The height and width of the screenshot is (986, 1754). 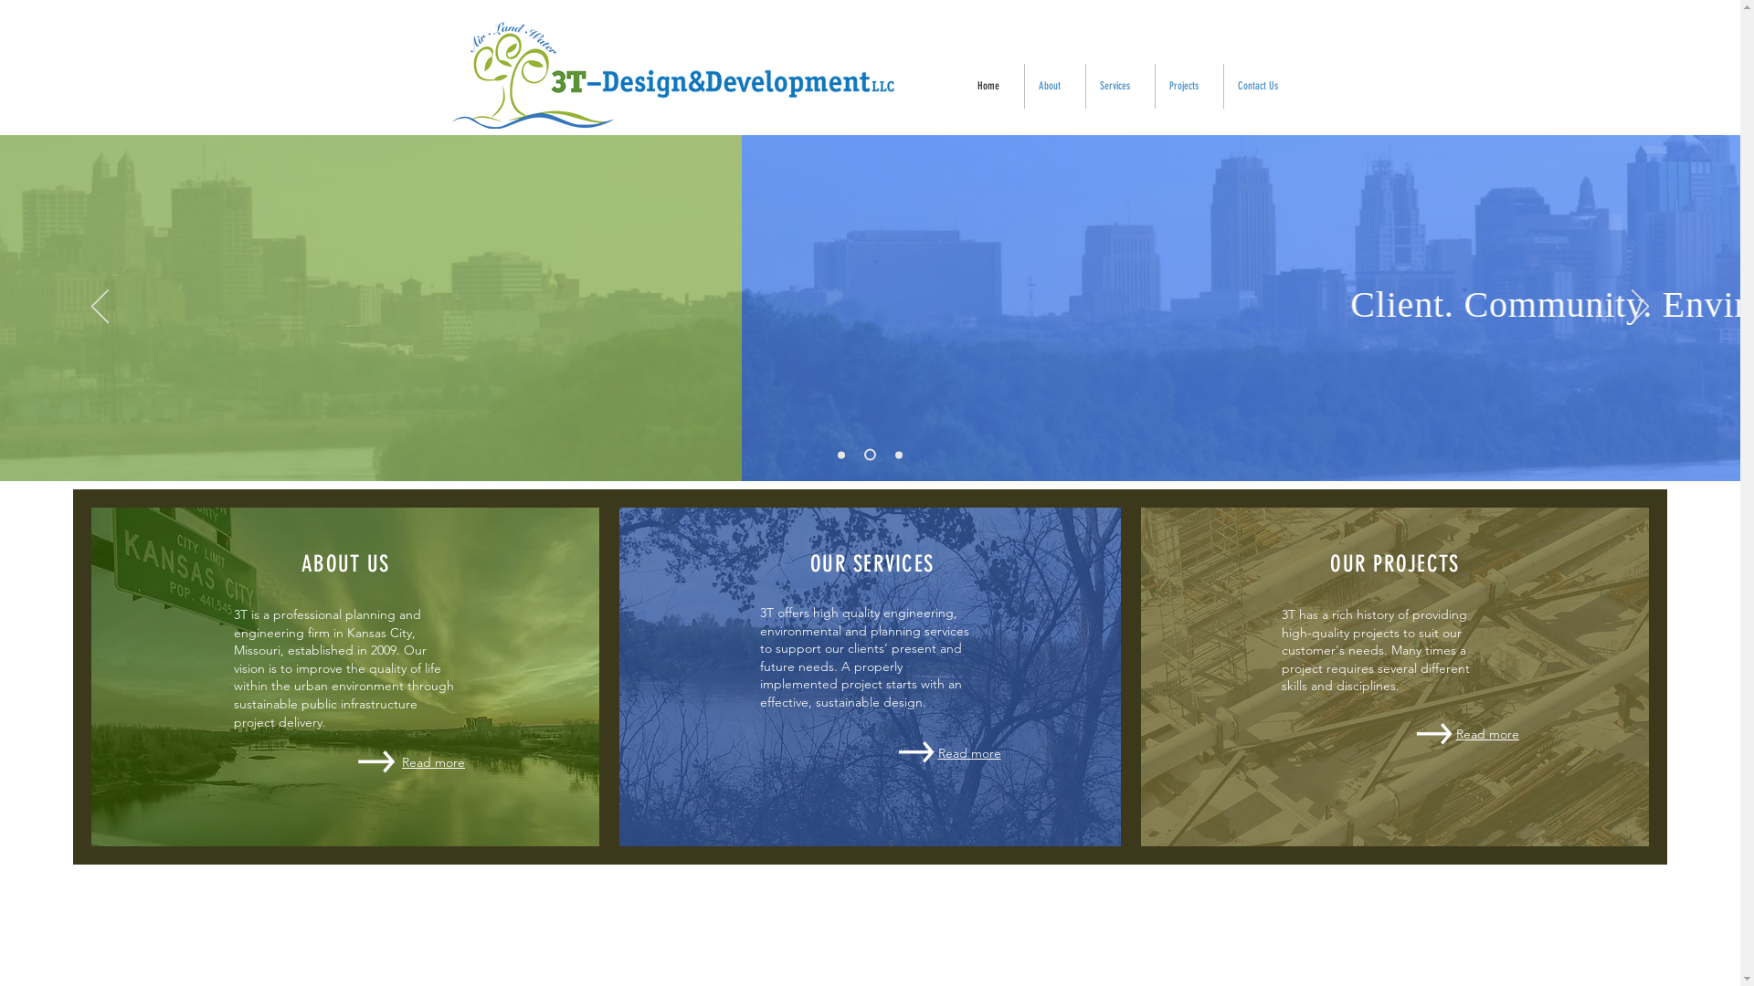 What do you see at coordinates (345, 564) in the screenshot?
I see `ABOUT US` at bounding box center [345, 564].